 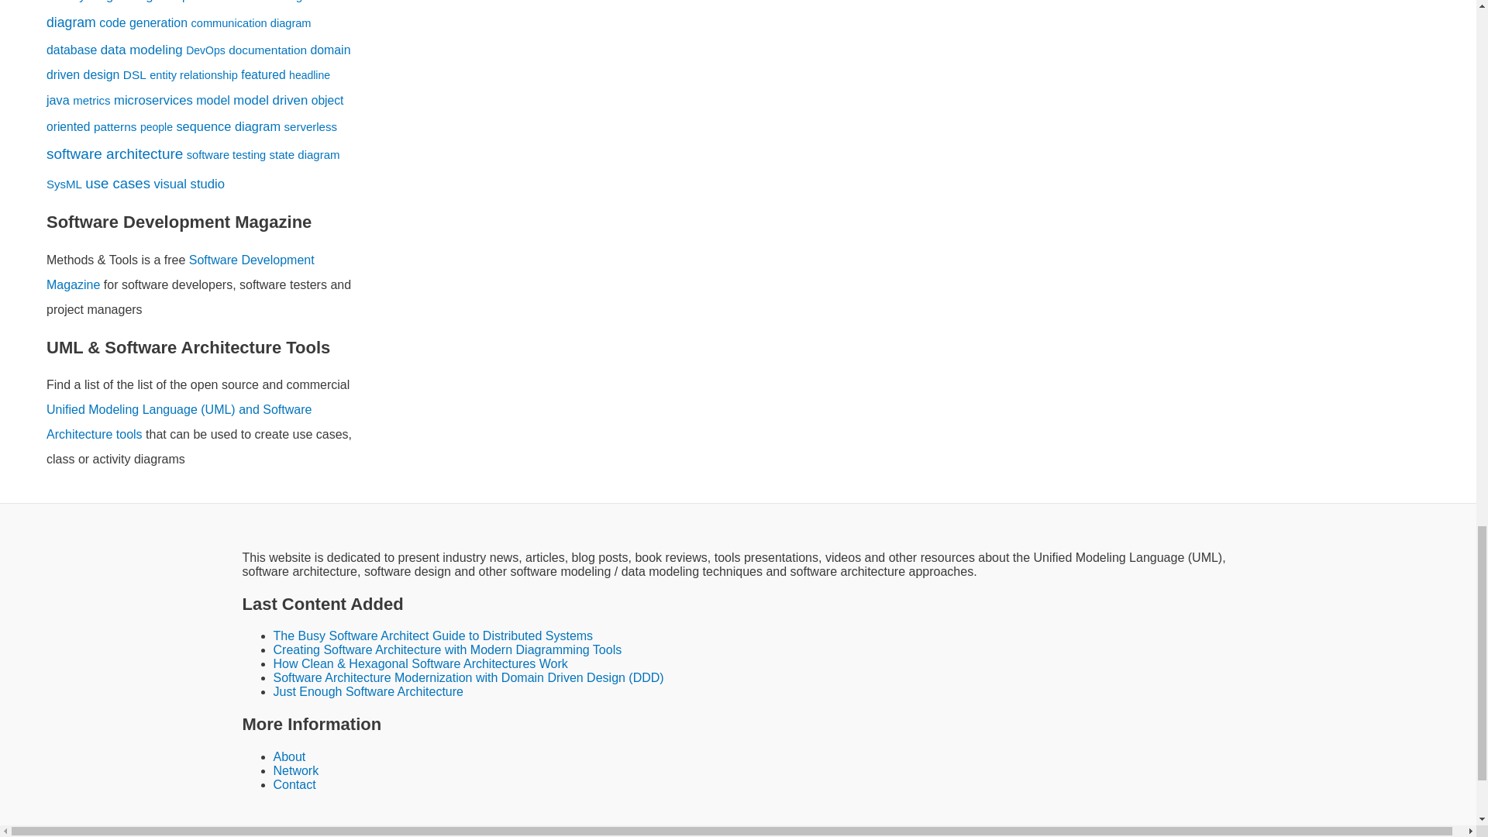 What do you see at coordinates (191, 15) in the screenshot?
I see `class diagram` at bounding box center [191, 15].